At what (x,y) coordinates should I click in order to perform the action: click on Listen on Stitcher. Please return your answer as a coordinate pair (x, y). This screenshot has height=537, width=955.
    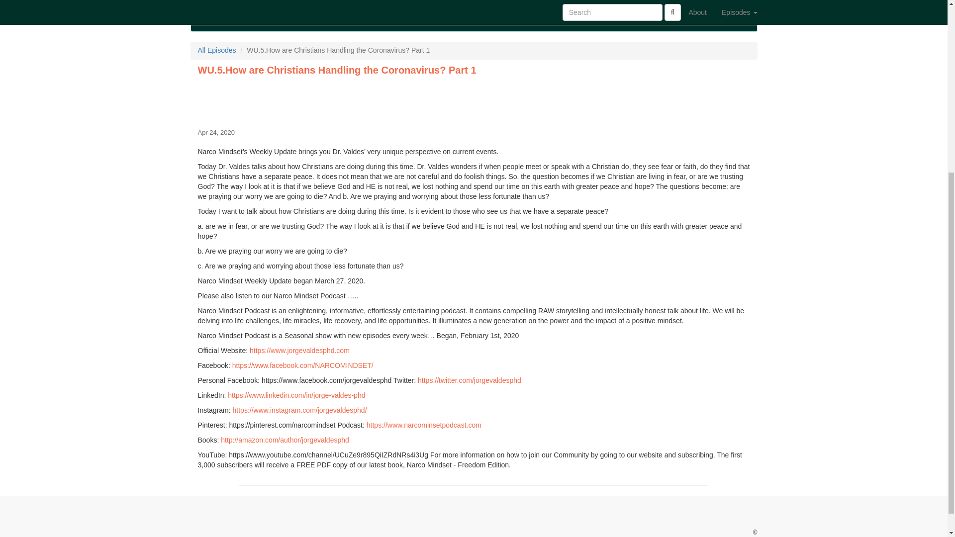
    Looking at the image, I should click on (519, 10).